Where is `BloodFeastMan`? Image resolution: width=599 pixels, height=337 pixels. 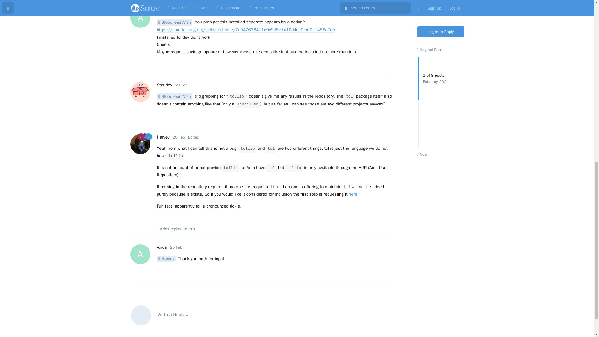 BloodFeastMan is located at coordinates (174, 22).